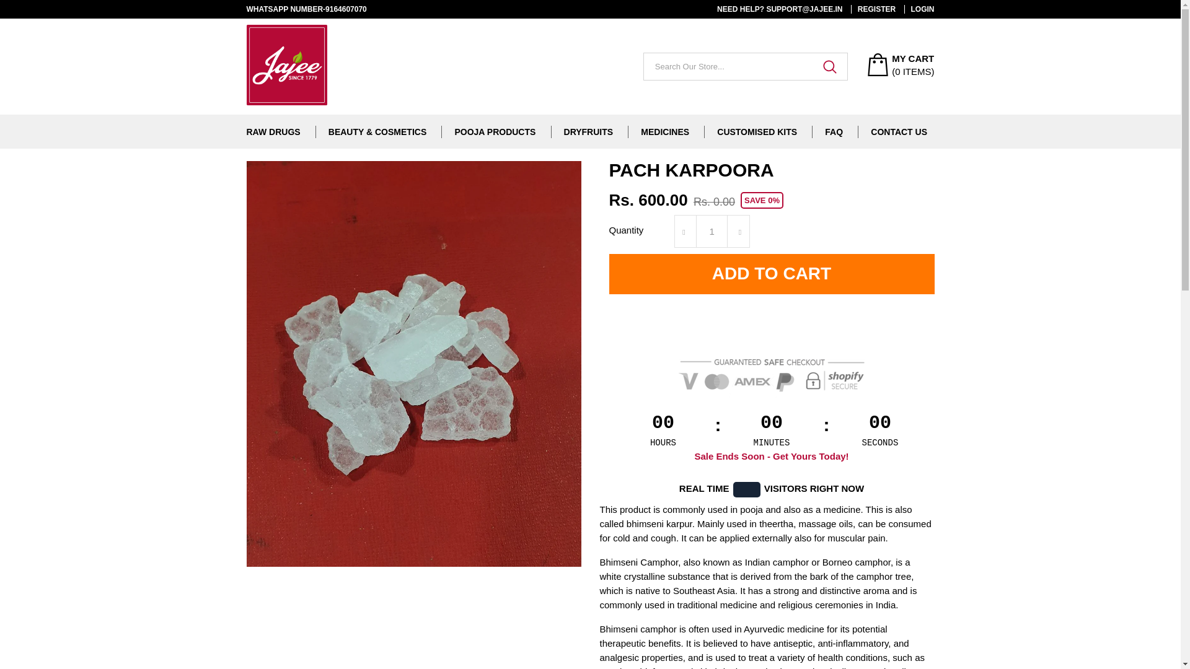  I want to click on ADD TO CART, so click(771, 274).